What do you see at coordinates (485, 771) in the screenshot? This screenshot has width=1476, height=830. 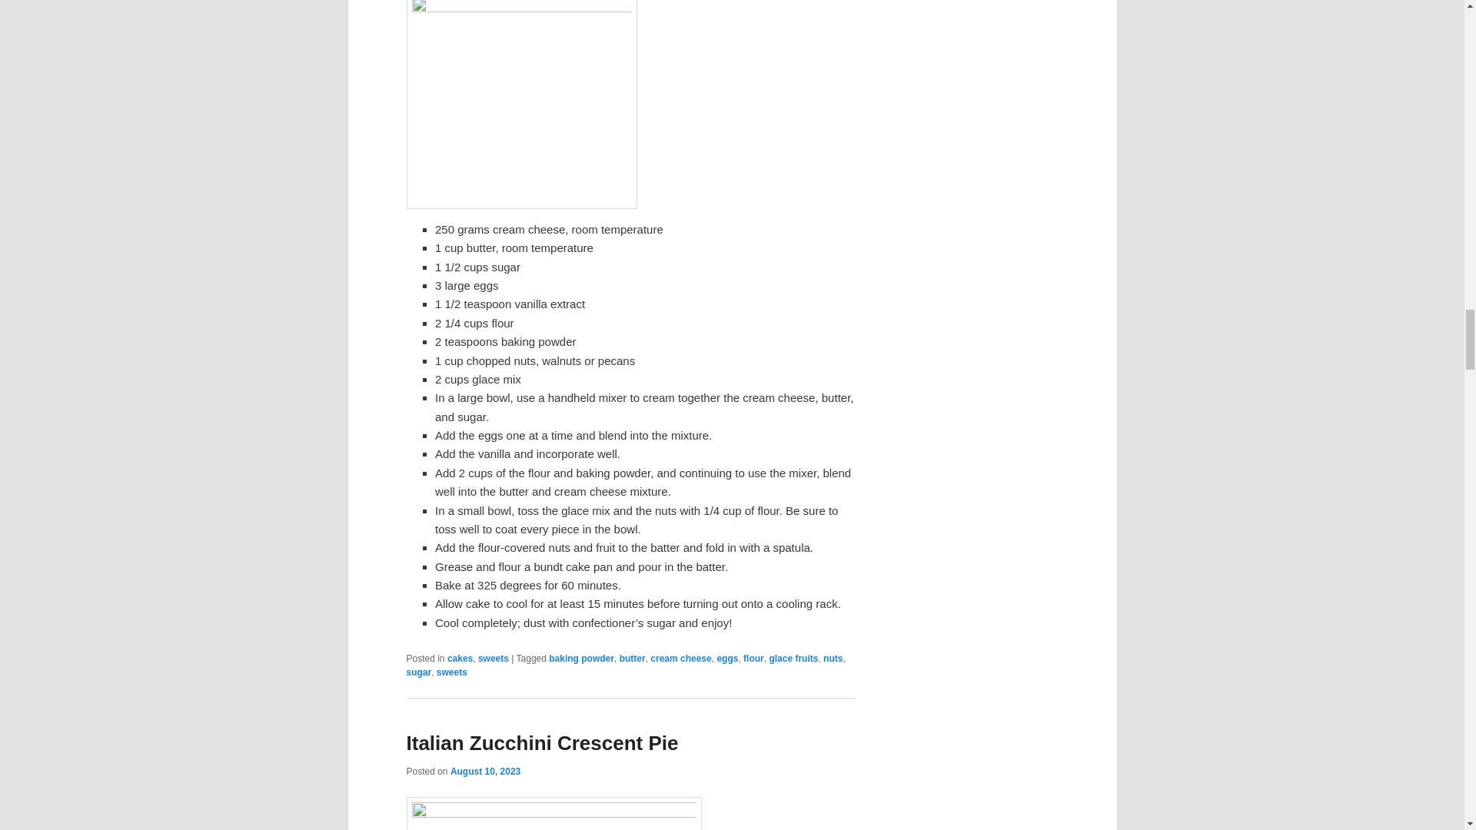 I see `11:18 am` at bounding box center [485, 771].